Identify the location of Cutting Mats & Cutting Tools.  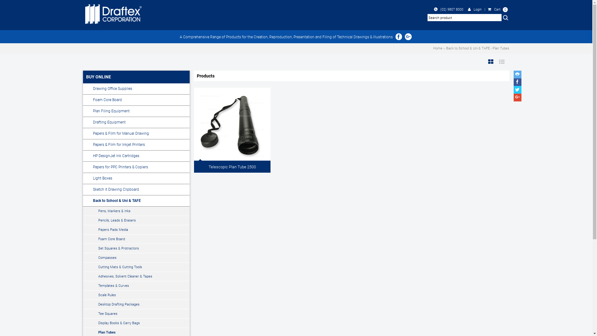
(136, 267).